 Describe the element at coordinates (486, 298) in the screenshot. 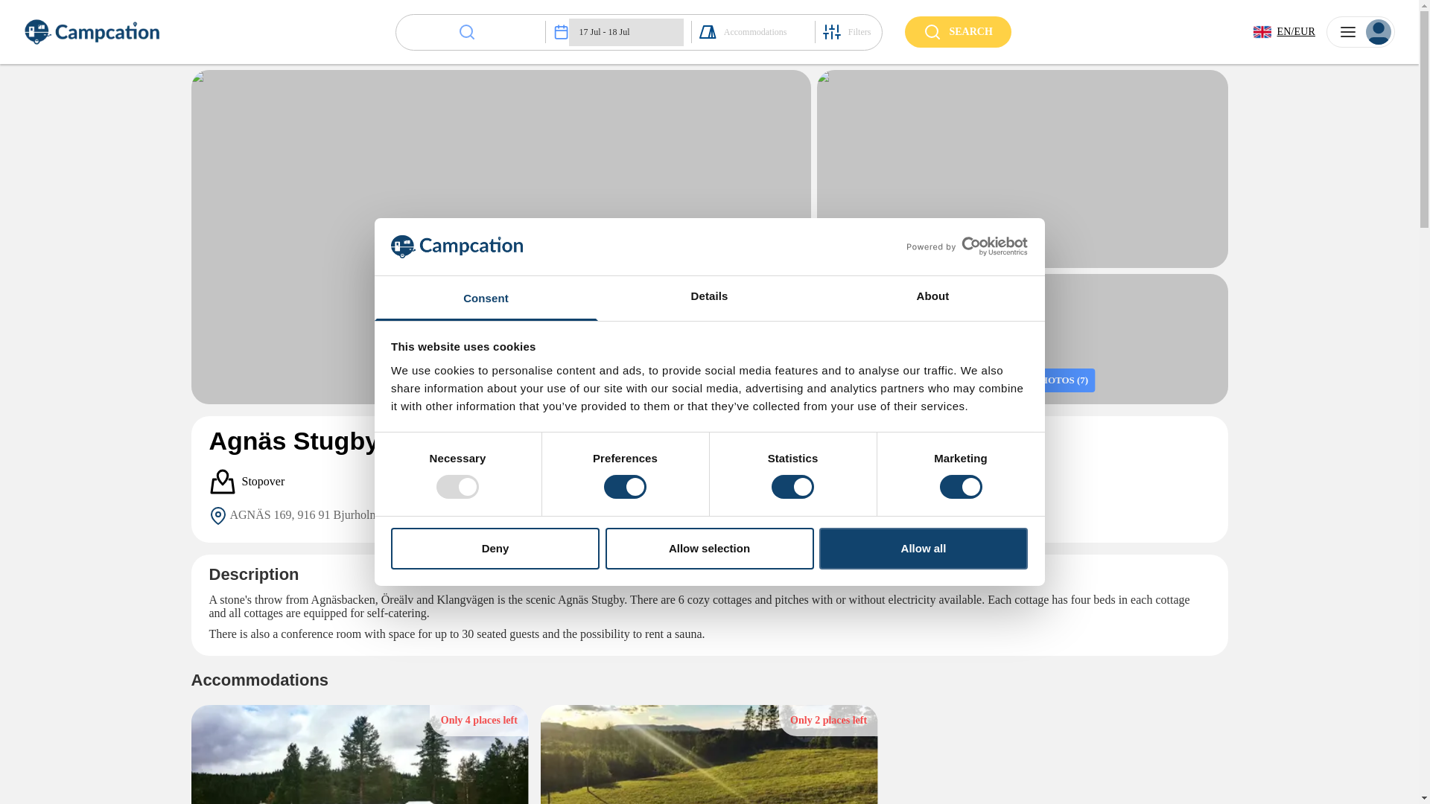

I see `Consent` at that location.